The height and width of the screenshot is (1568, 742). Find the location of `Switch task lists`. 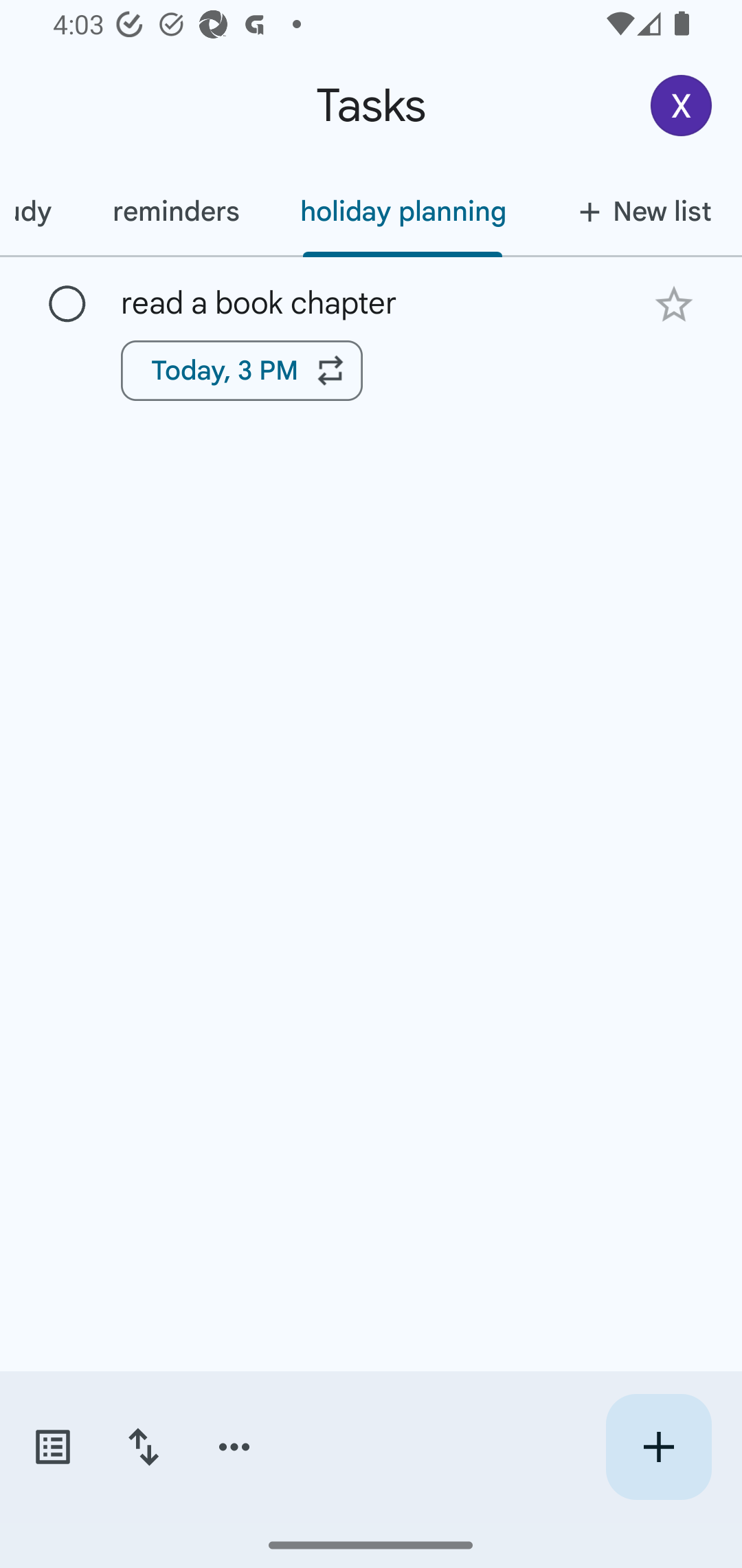

Switch task lists is located at coordinates (52, 1447).